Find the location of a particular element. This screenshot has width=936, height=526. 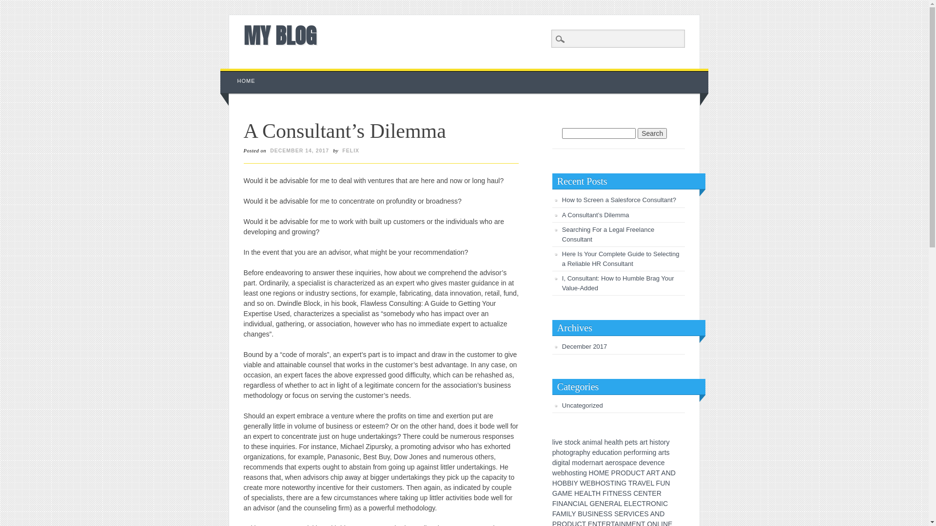

H is located at coordinates (555, 483).